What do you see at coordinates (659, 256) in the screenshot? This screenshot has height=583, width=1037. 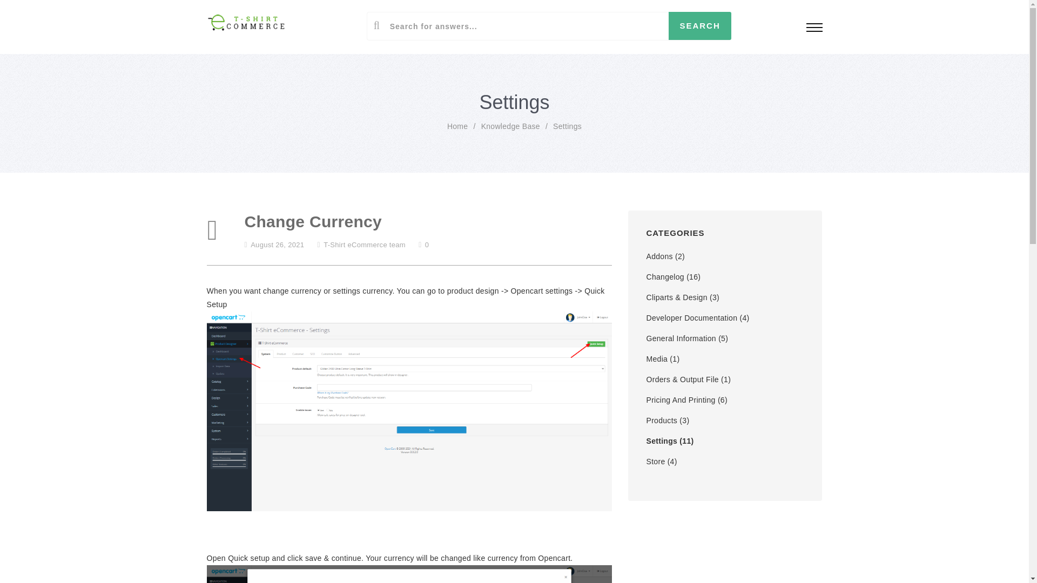 I see `Addons` at bounding box center [659, 256].